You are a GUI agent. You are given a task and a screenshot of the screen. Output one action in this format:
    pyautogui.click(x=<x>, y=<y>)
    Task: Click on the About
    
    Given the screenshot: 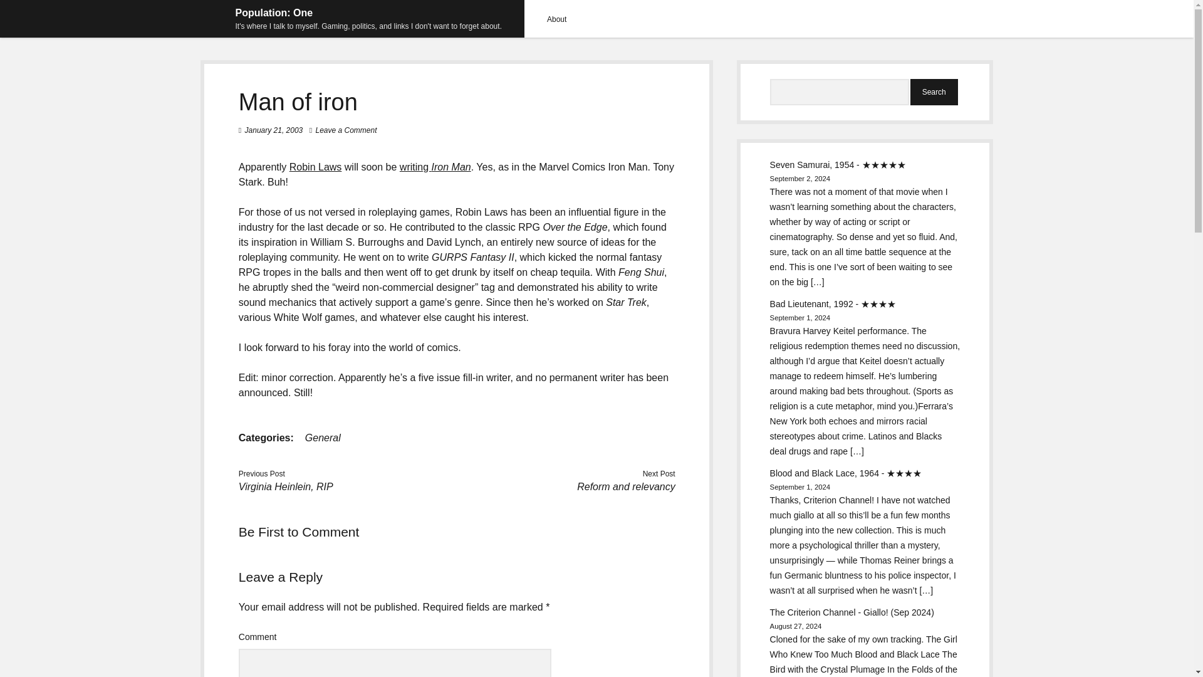 What is the action you would take?
    pyautogui.click(x=556, y=19)
    